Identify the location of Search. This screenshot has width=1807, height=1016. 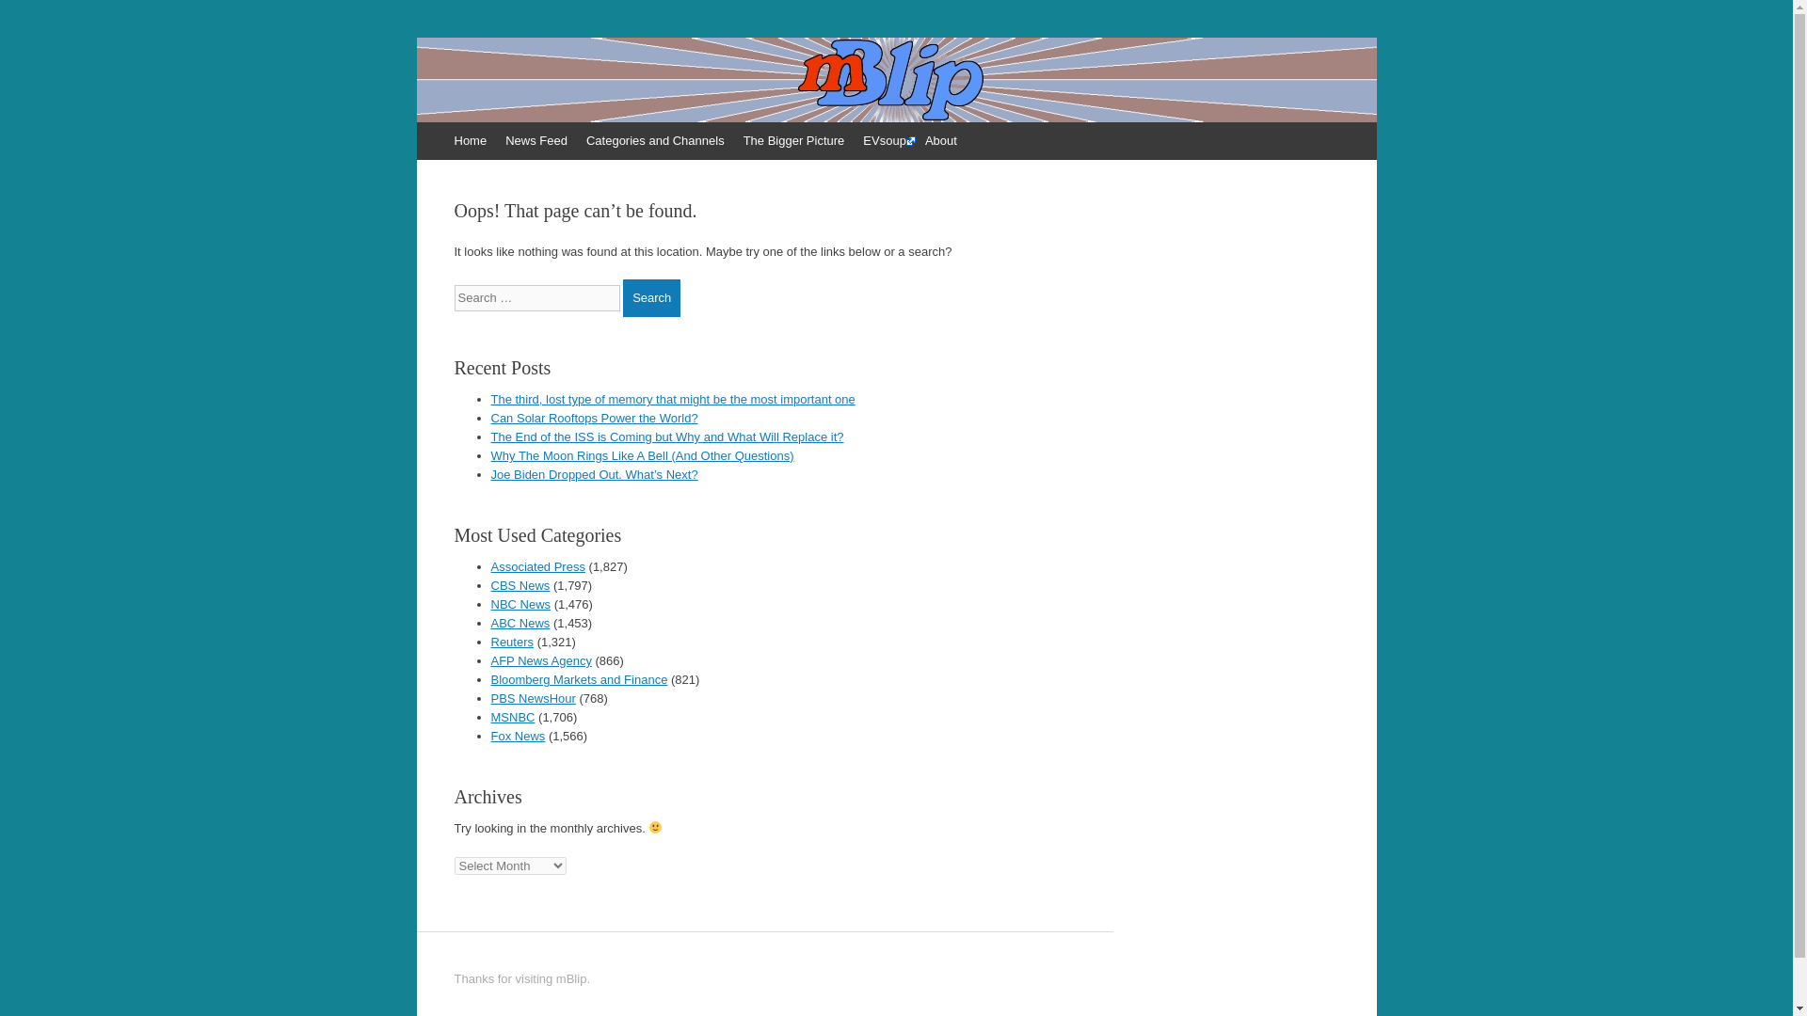
(651, 297).